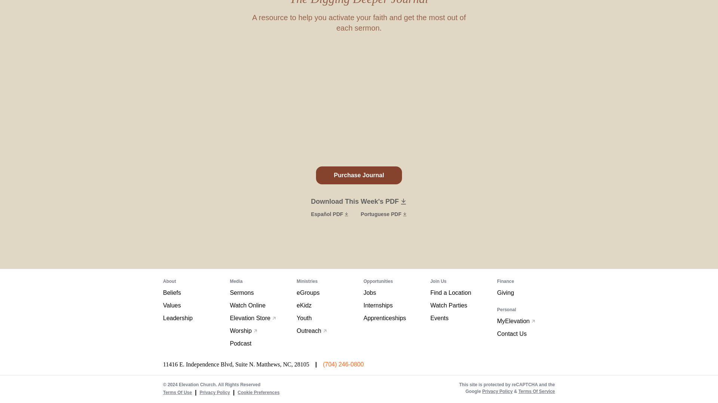 This screenshot has width=718, height=403. Describe the element at coordinates (308, 293) in the screenshot. I see `eGroups` at that location.